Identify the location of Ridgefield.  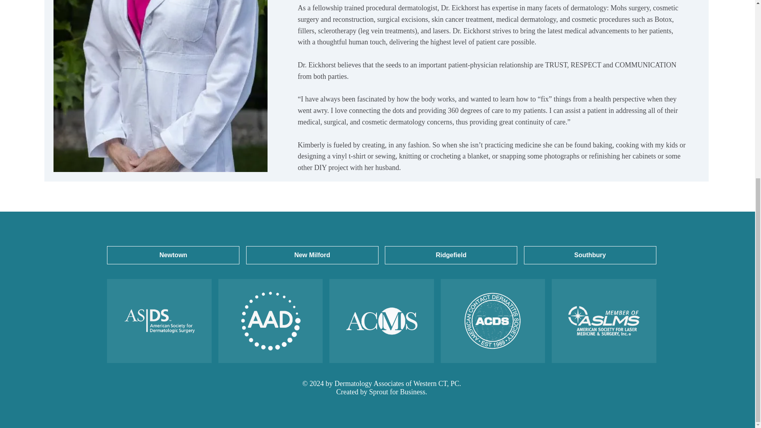
(451, 255).